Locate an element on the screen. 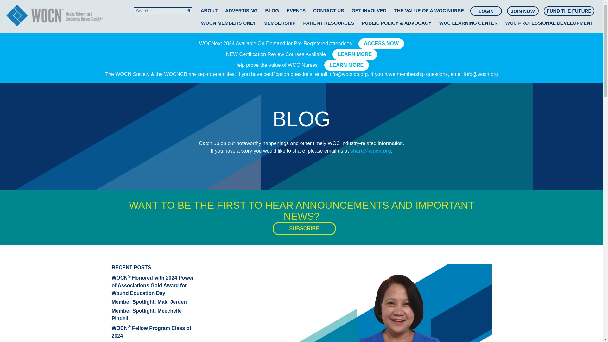 The image size is (608, 342). WOCN MEMBERS ONLY is located at coordinates (229, 23).